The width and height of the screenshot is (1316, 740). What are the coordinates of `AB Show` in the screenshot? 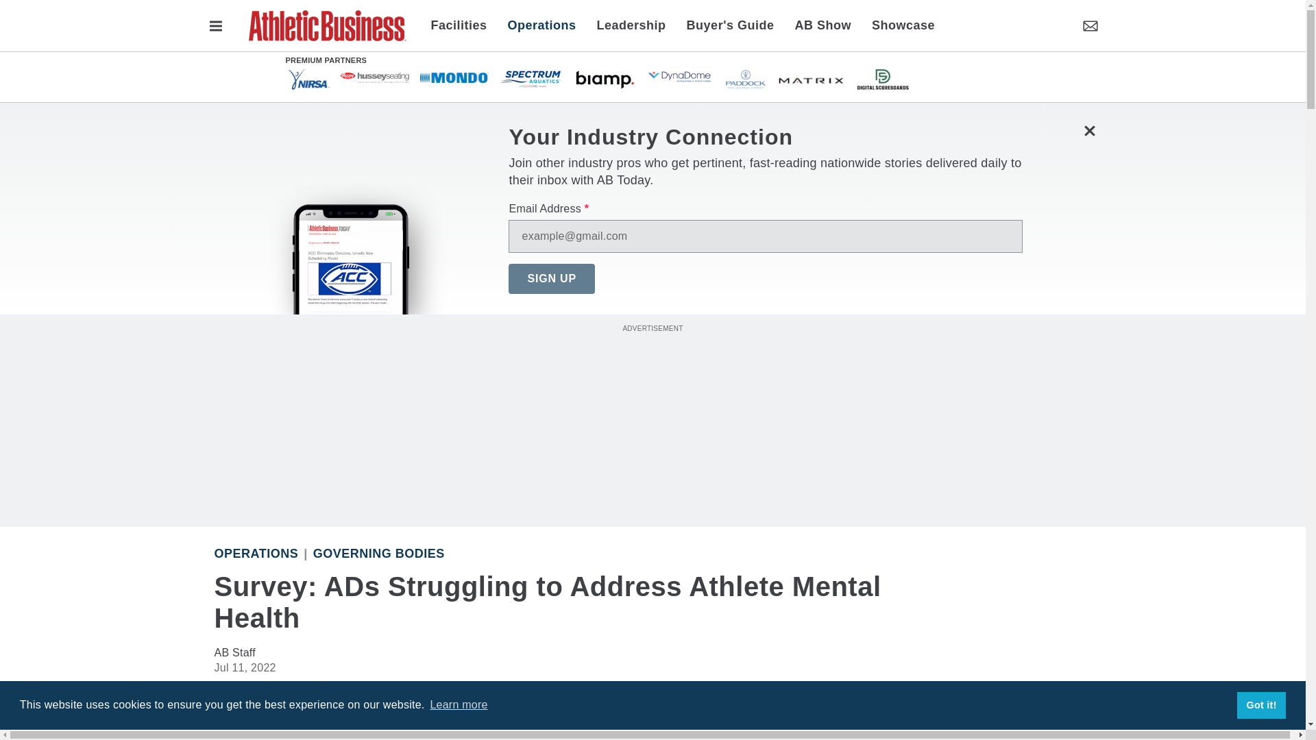 It's located at (822, 25).